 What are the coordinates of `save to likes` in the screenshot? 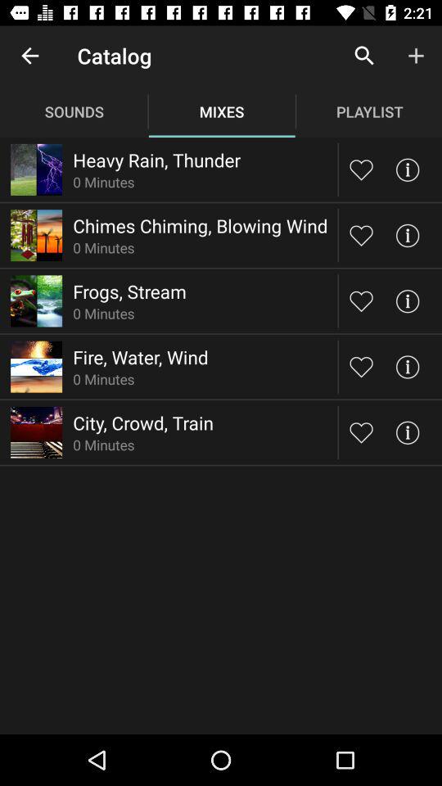 It's located at (362, 169).